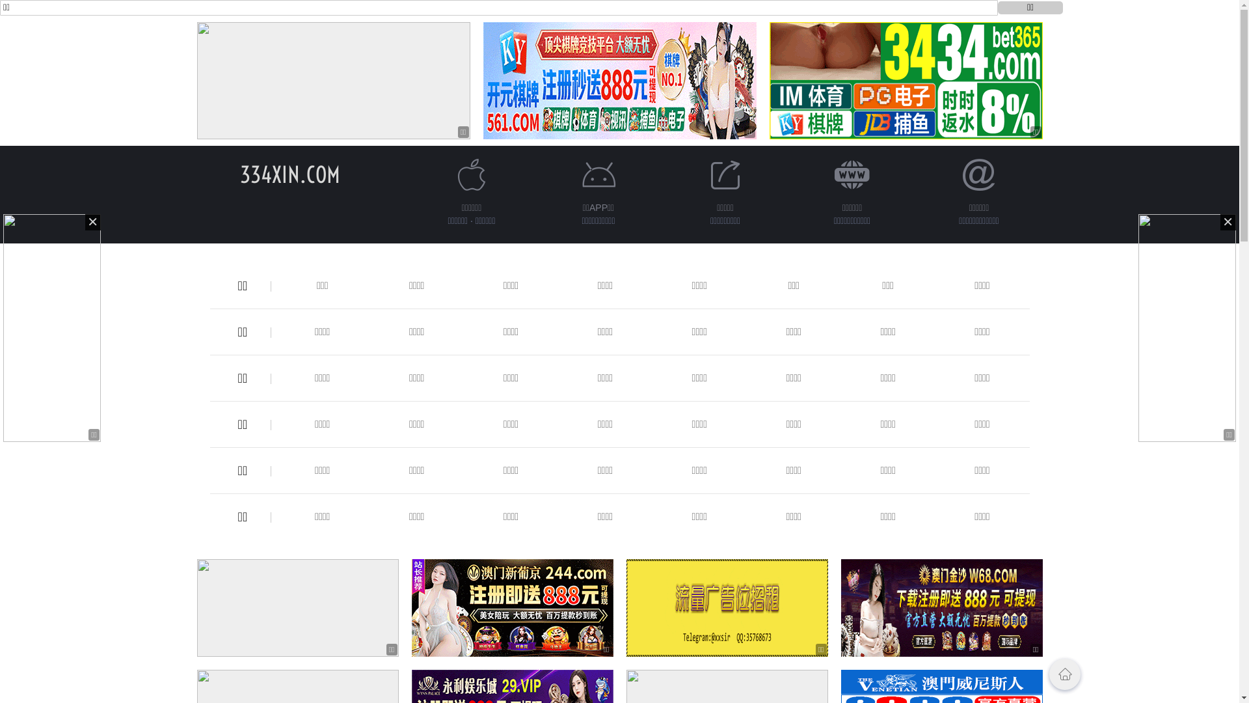 This screenshot has width=1249, height=703. I want to click on 334XIN.COM, so click(289, 174).